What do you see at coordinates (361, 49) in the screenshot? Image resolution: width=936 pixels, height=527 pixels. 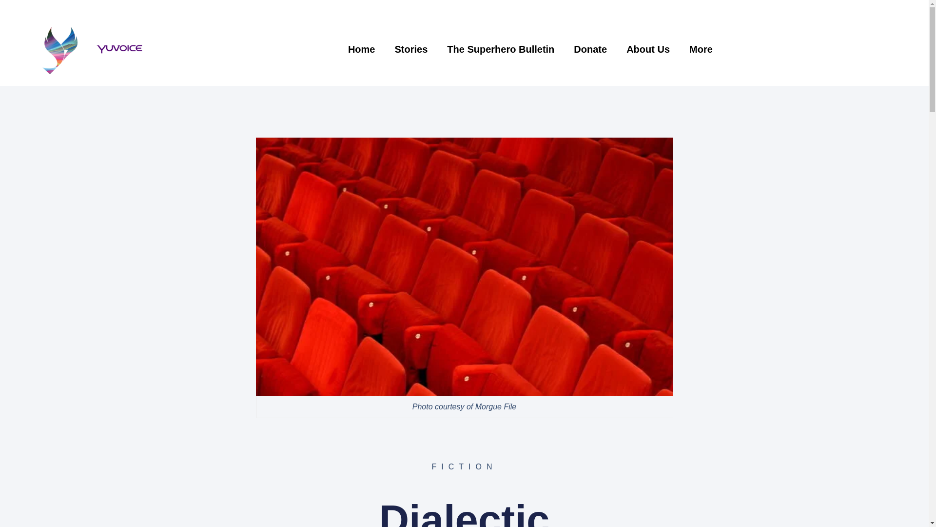 I see `Home` at bounding box center [361, 49].